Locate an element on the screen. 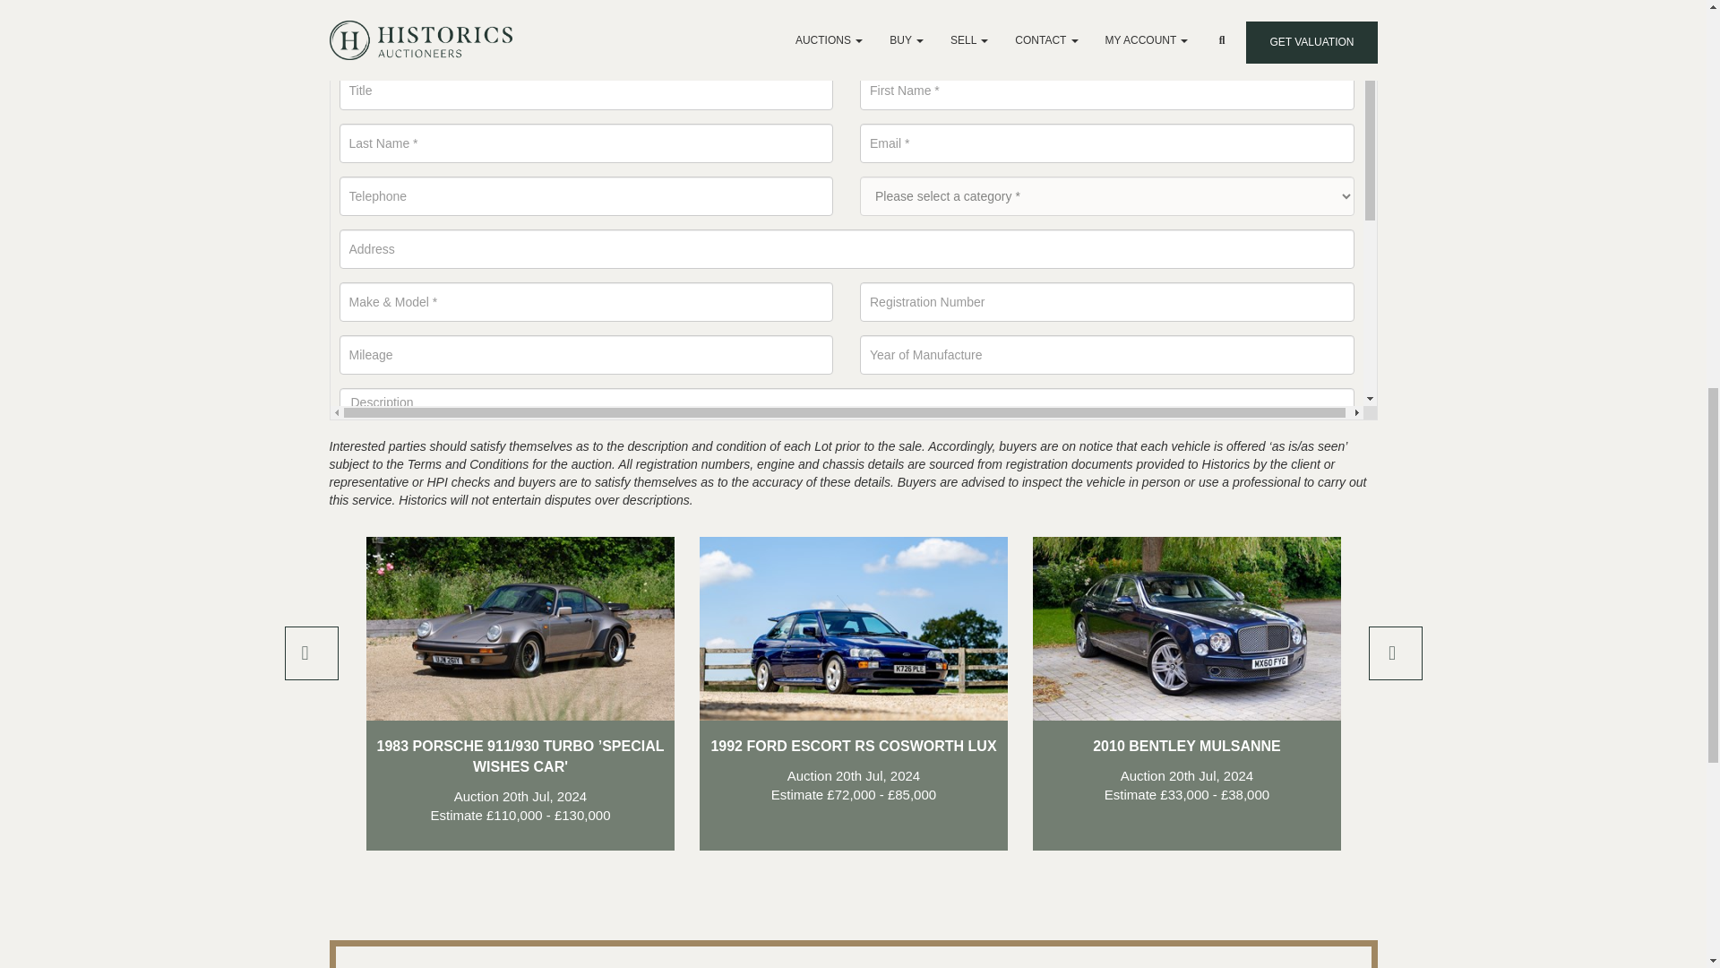  Sell one like this is located at coordinates (580, 43).